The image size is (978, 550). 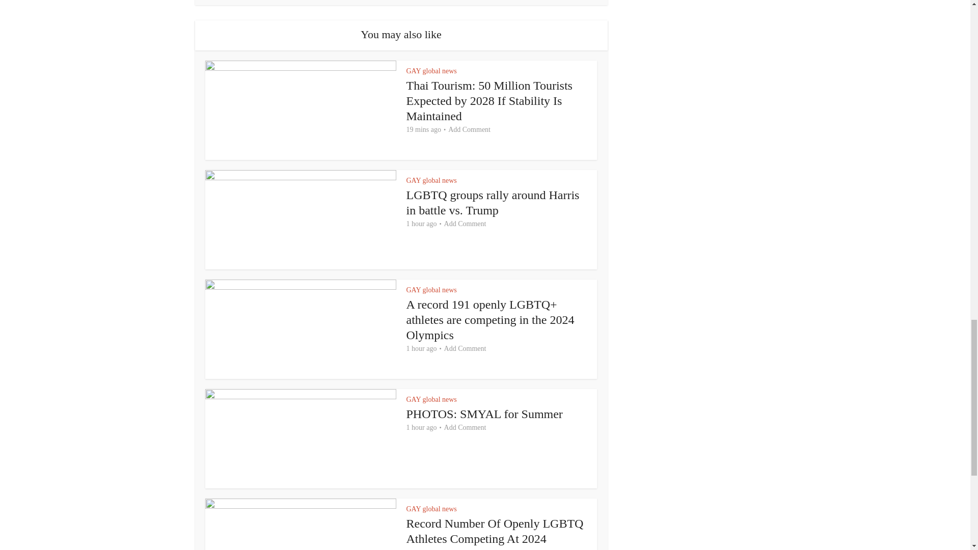 I want to click on GAY global news, so click(x=431, y=70).